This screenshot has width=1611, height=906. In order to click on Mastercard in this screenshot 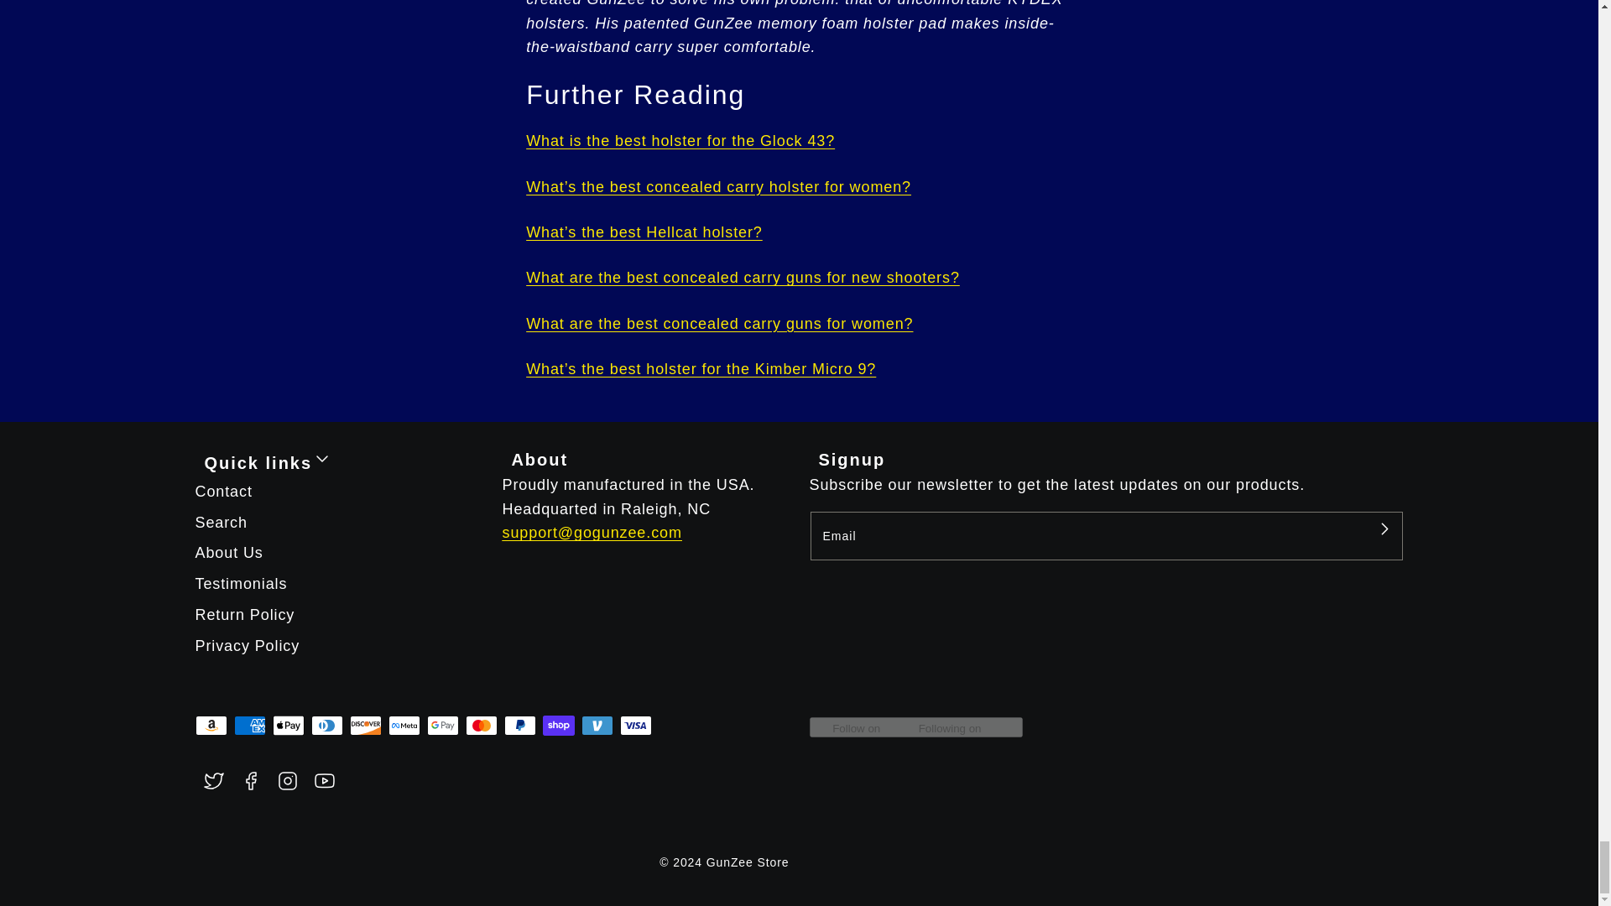, I will do `click(480, 725)`.